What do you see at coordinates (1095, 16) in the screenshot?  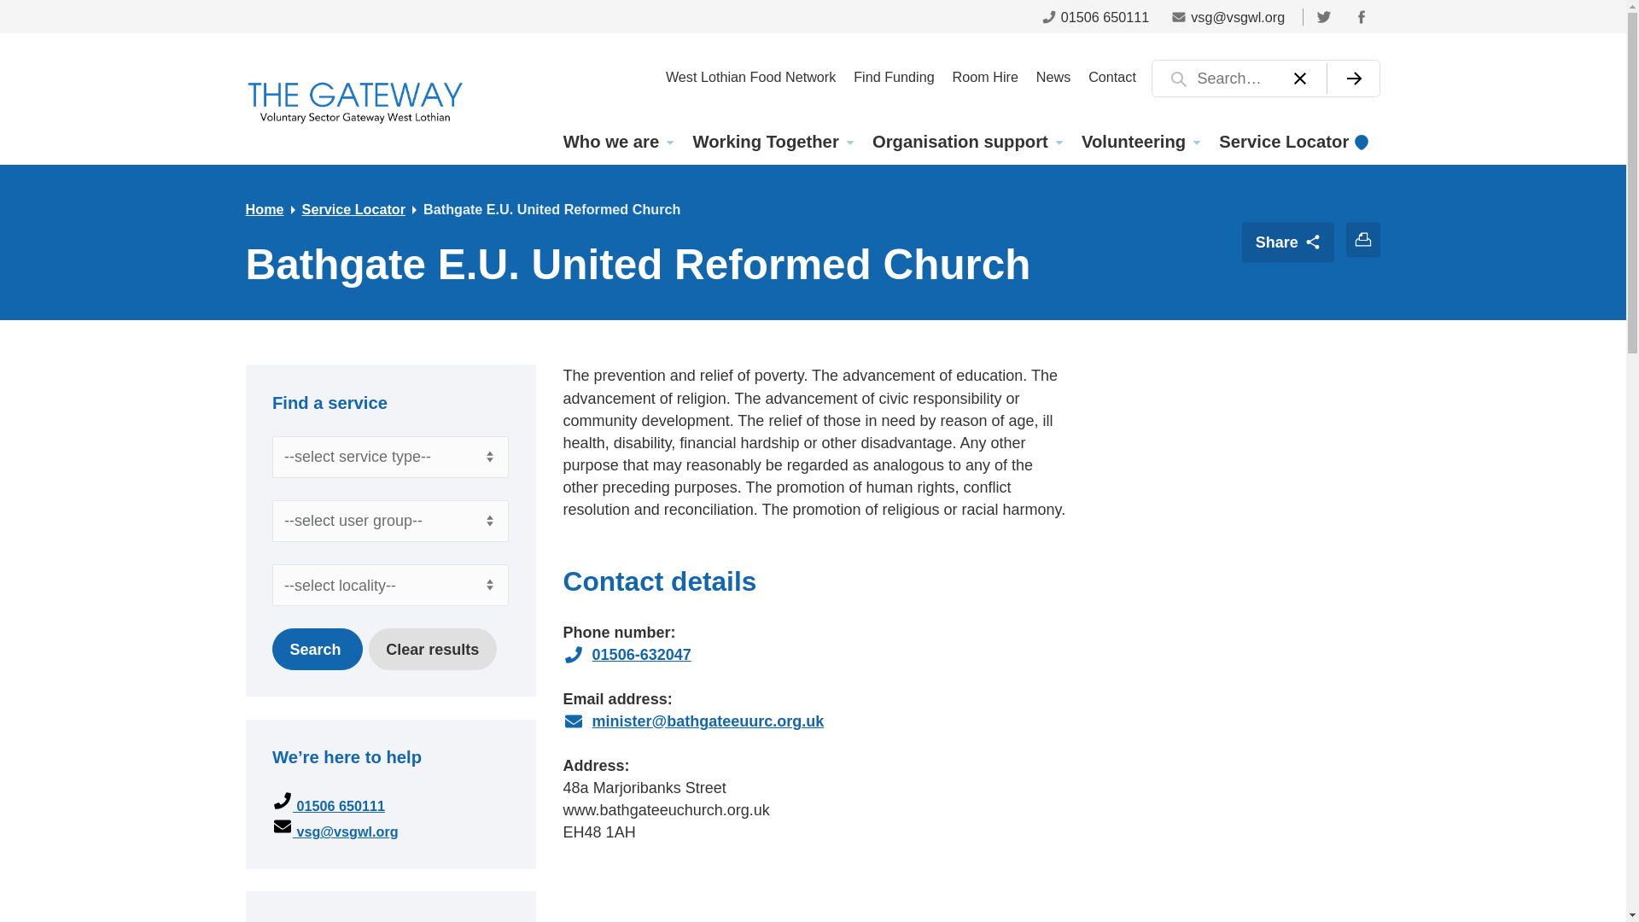 I see `01506 650111` at bounding box center [1095, 16].